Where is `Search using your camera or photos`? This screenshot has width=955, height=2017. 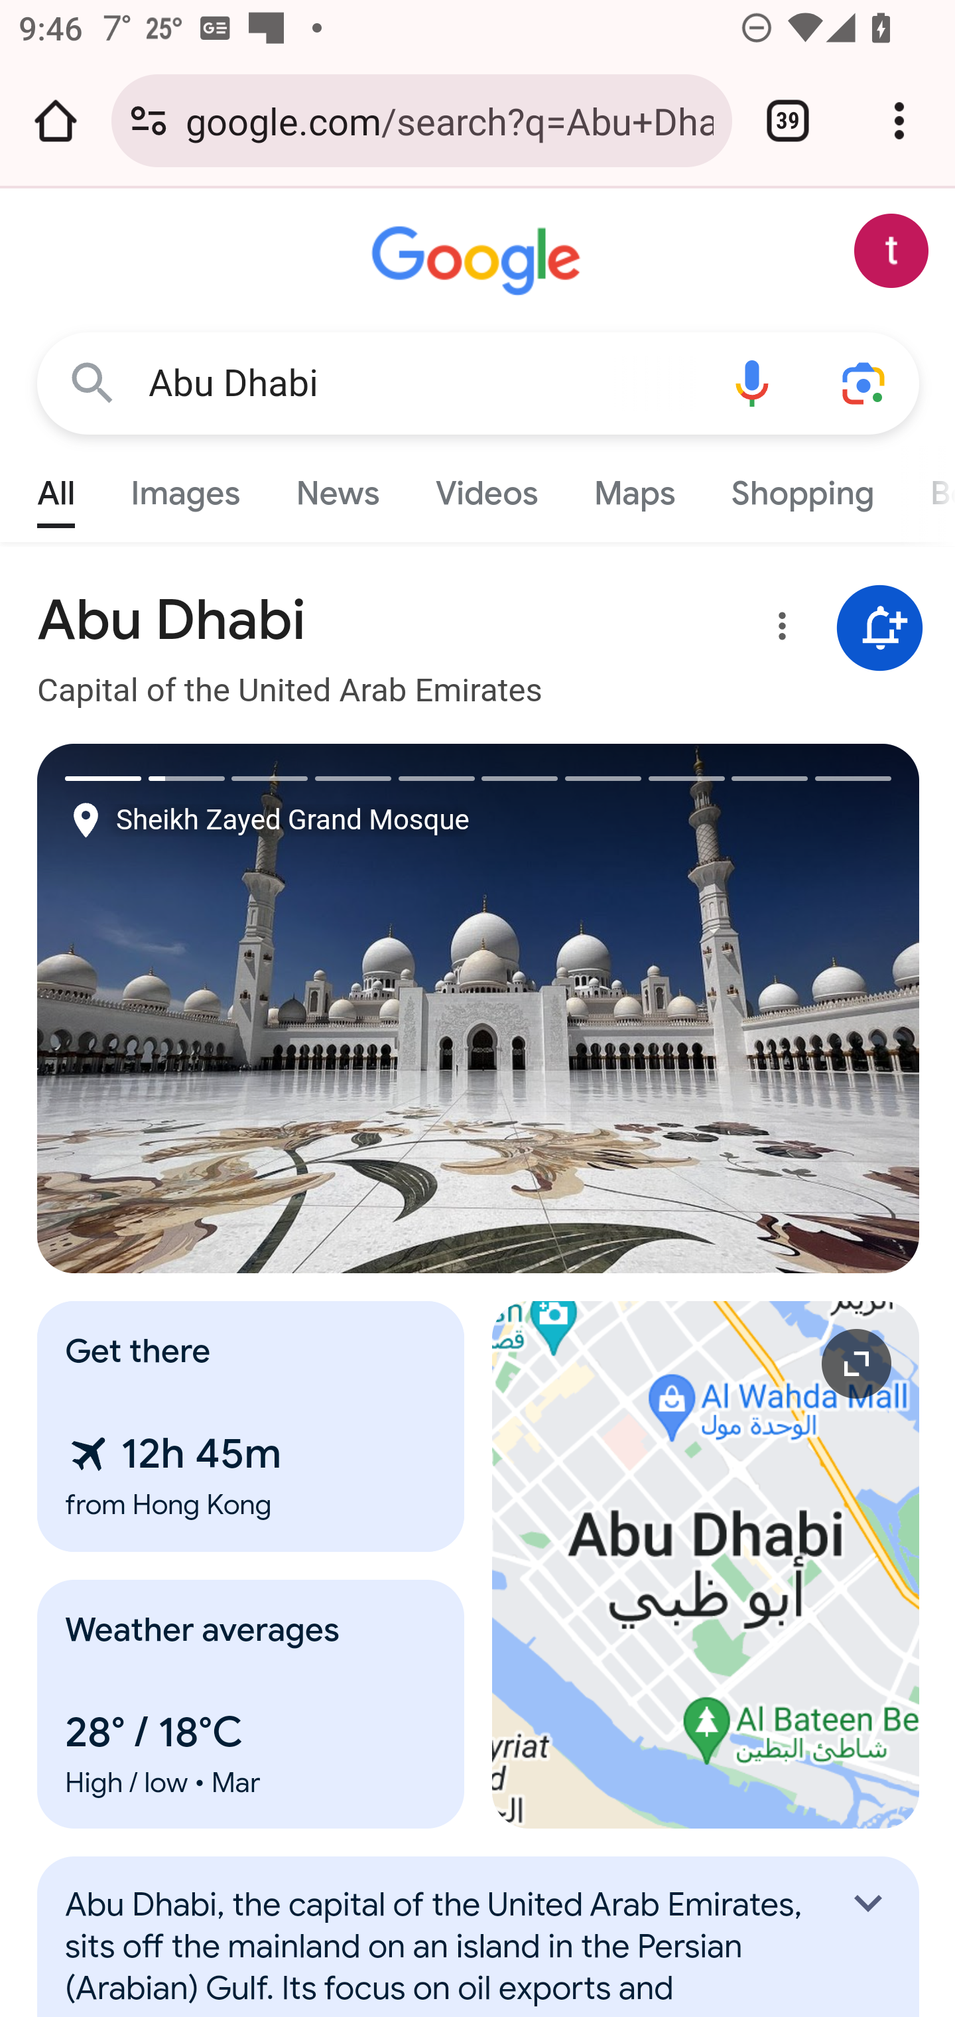
Search using your camera or photos is located at coordinates (865, 382).